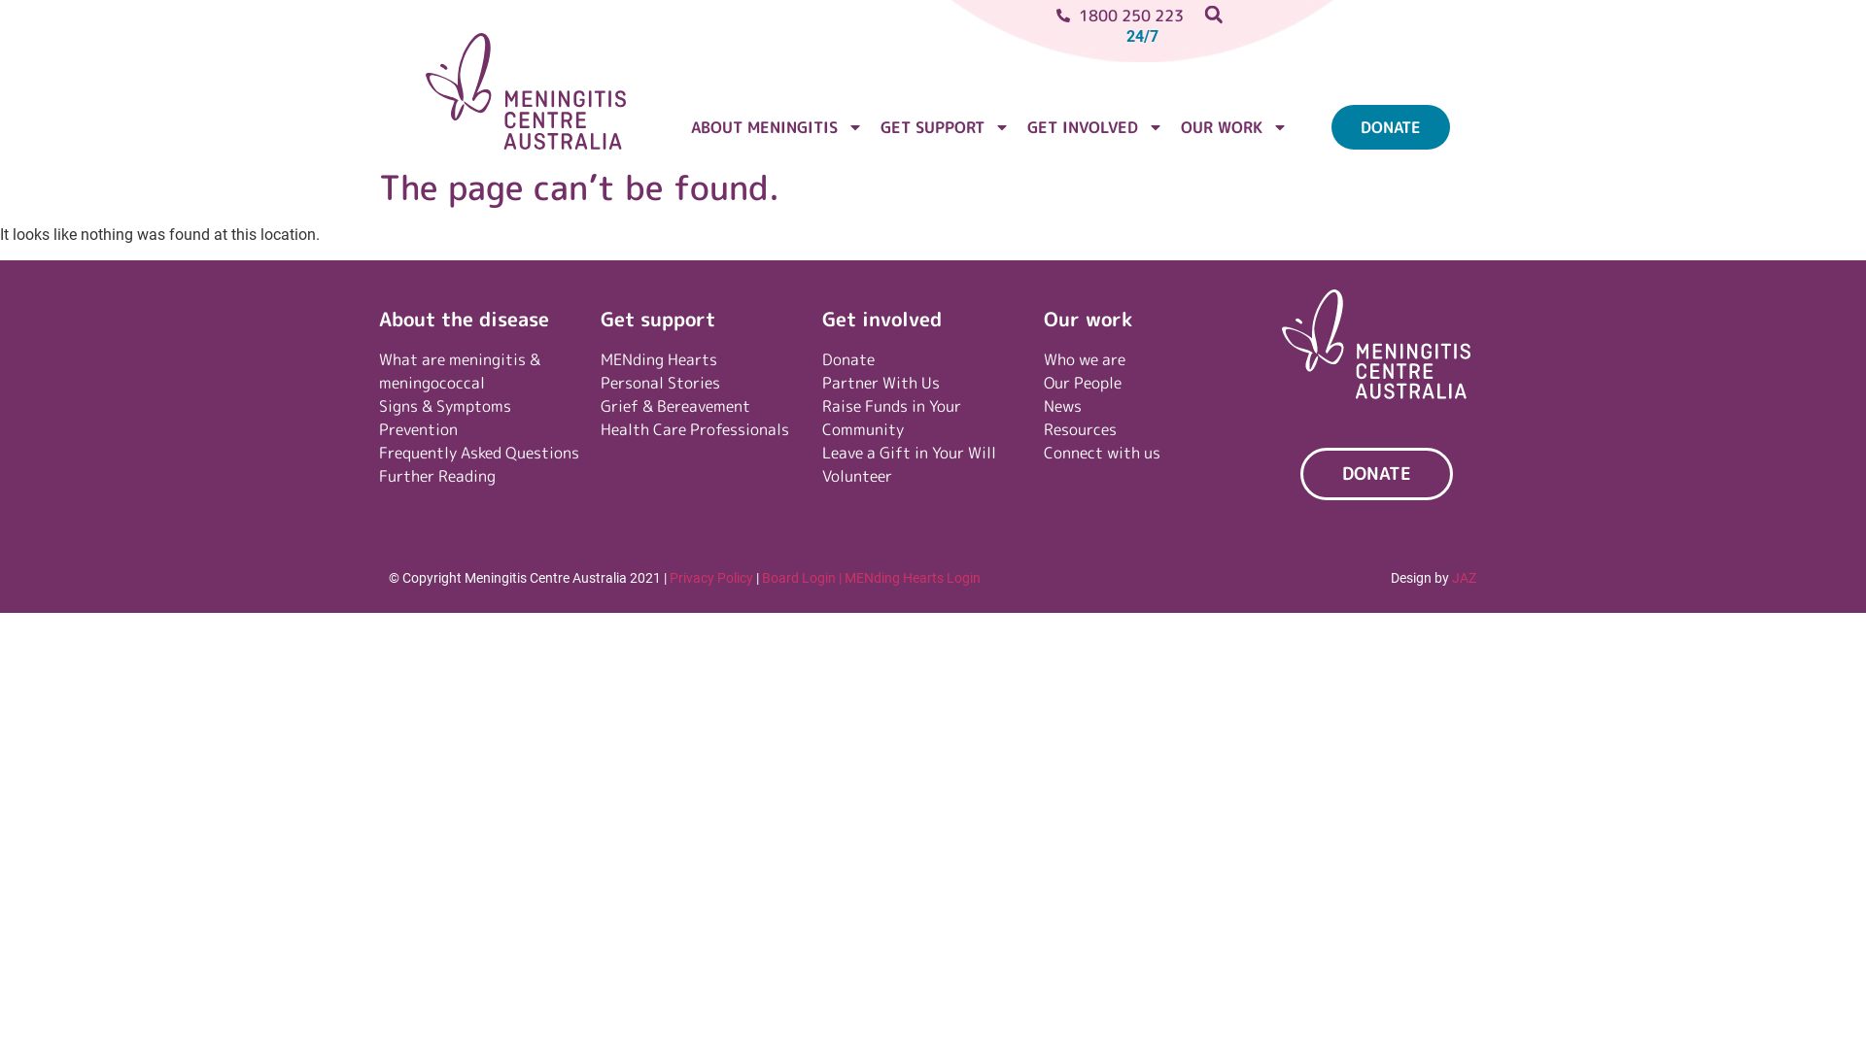 The height and width of the screenshot is (1049, 1866). What do you see at coordinates (1391, 127) in the screenshot?
I see `DONATE` at bounding box center [1391, 127].